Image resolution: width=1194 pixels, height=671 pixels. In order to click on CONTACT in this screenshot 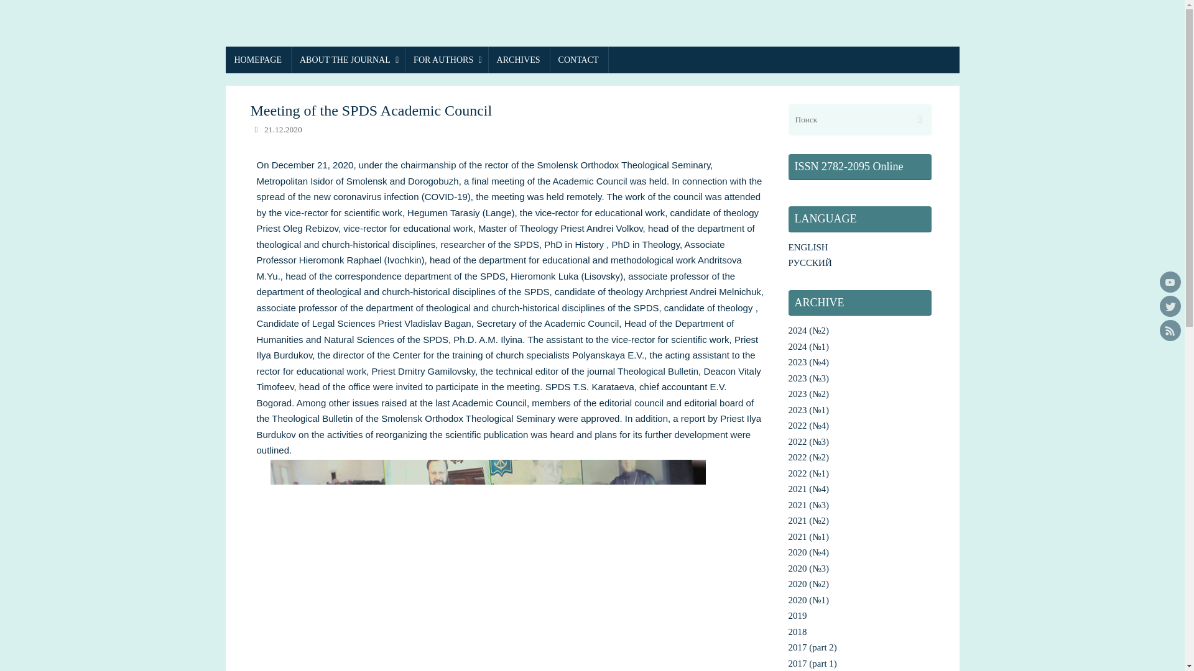, I will do `click(578, 60)`.